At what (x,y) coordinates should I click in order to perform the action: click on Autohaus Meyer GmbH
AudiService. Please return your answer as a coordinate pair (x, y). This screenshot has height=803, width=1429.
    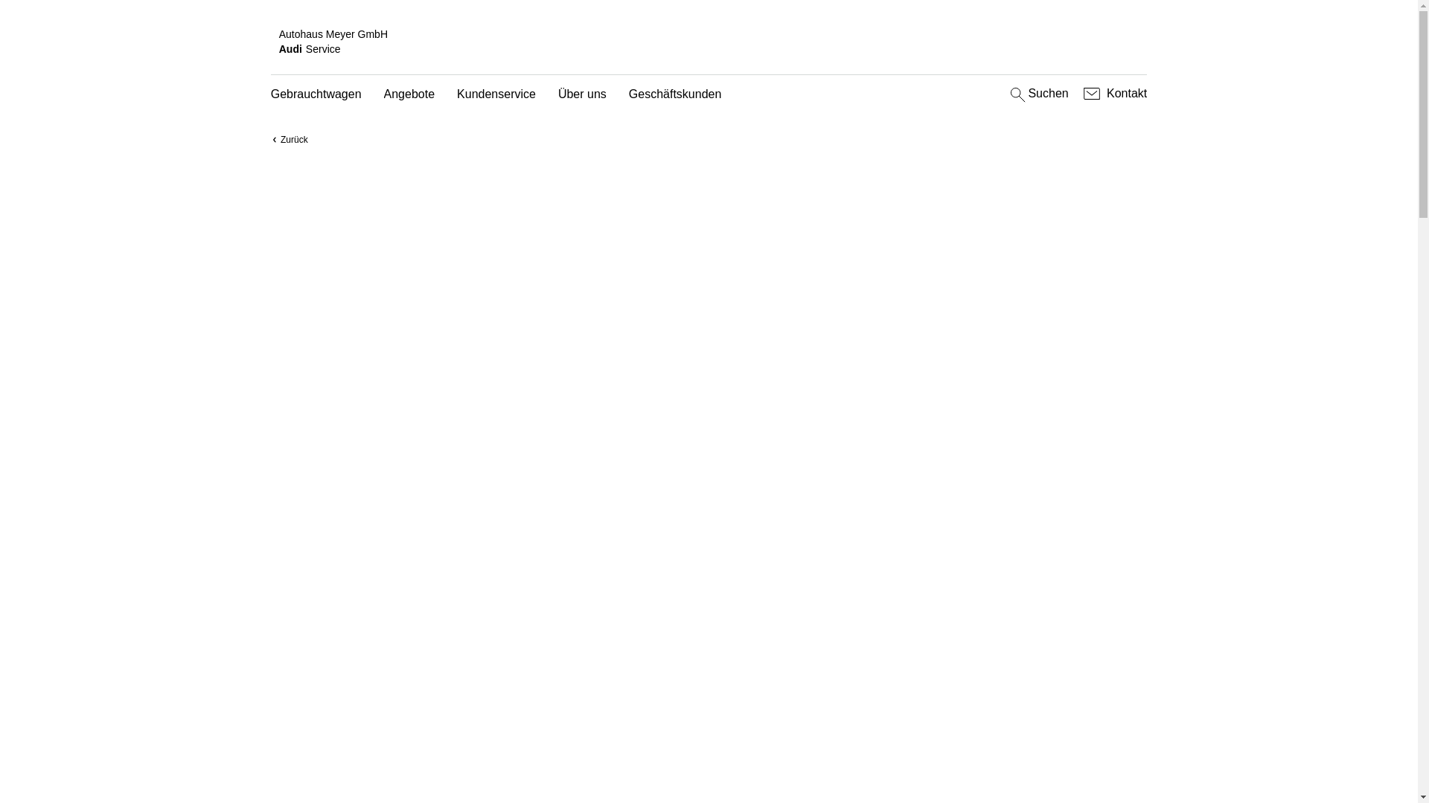
    Looking at the image, I should click on (709, 42).